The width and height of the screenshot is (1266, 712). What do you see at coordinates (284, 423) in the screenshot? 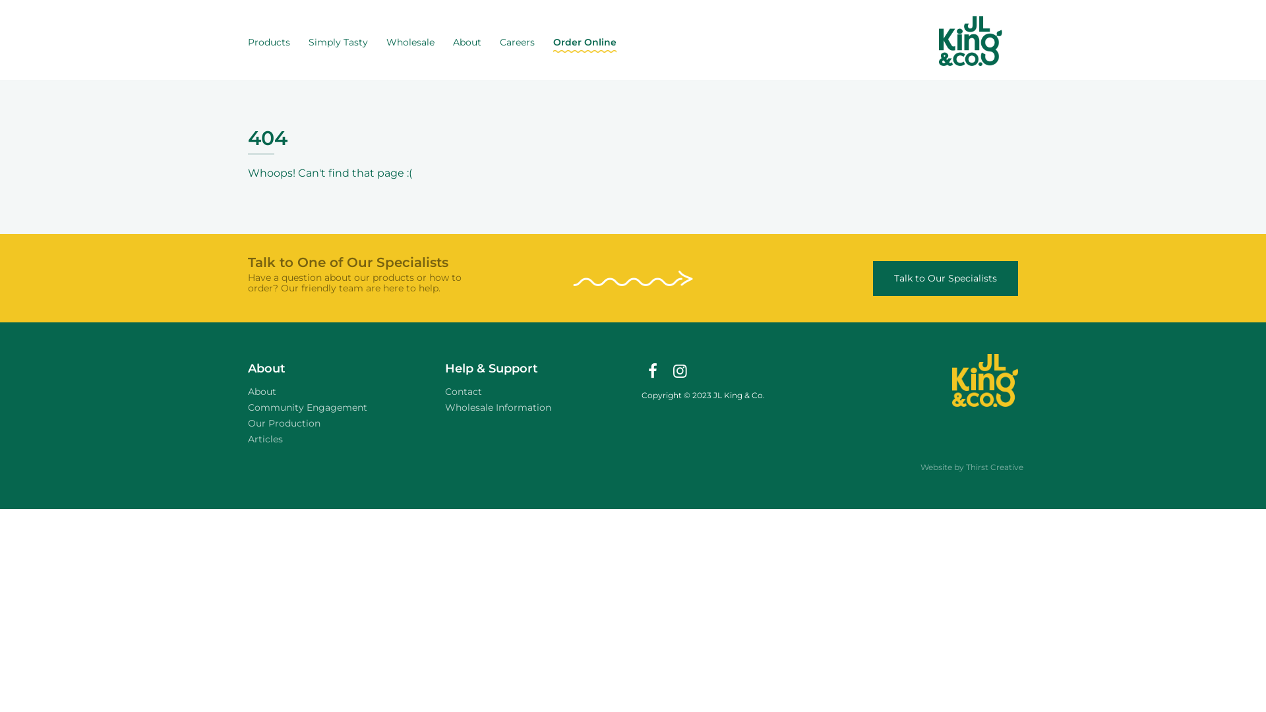
I see `Our Production` at bounding box center [284, 423].